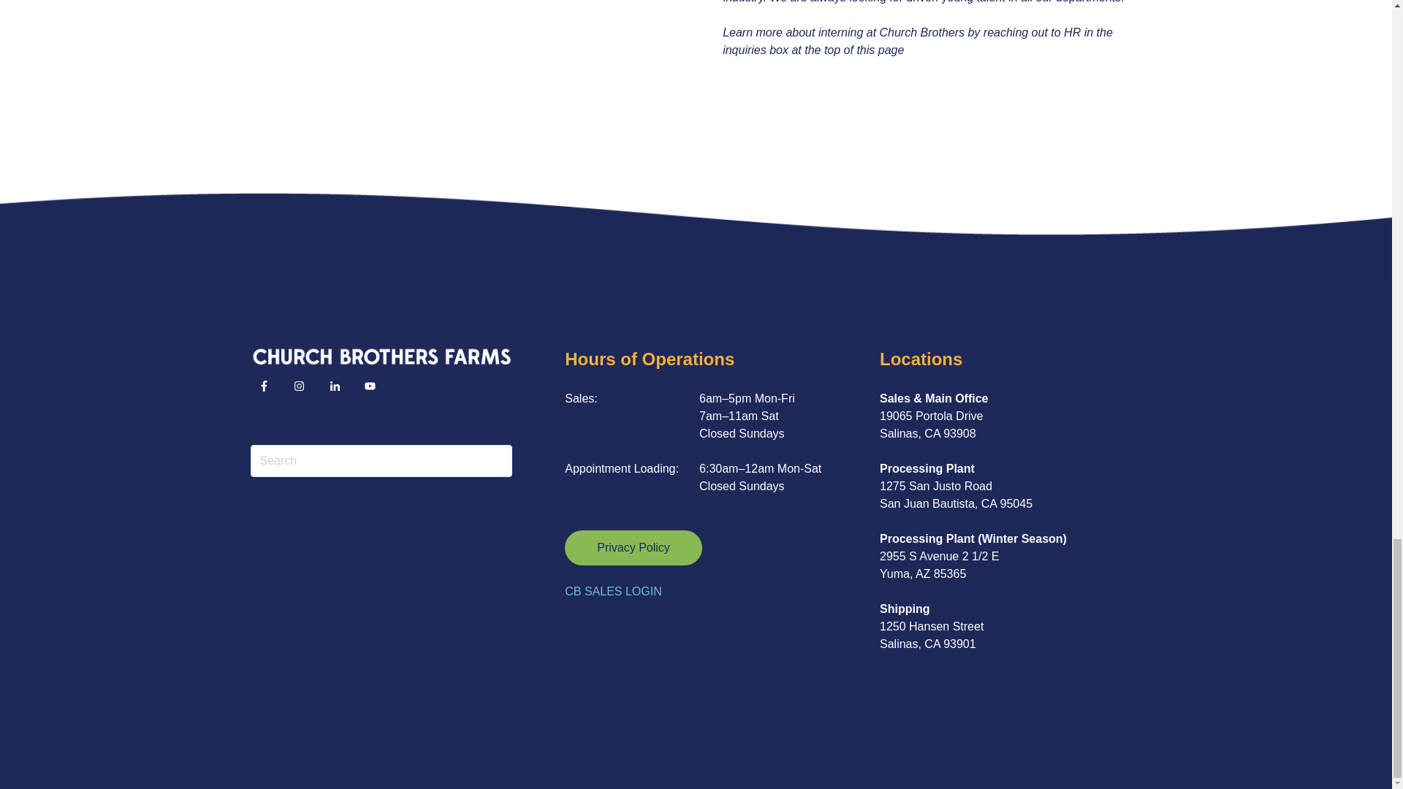  What do you see at coordinates (298, 386) in the screenshot?
I see `Follow us on Instagram` at bounding box center [298, 386].